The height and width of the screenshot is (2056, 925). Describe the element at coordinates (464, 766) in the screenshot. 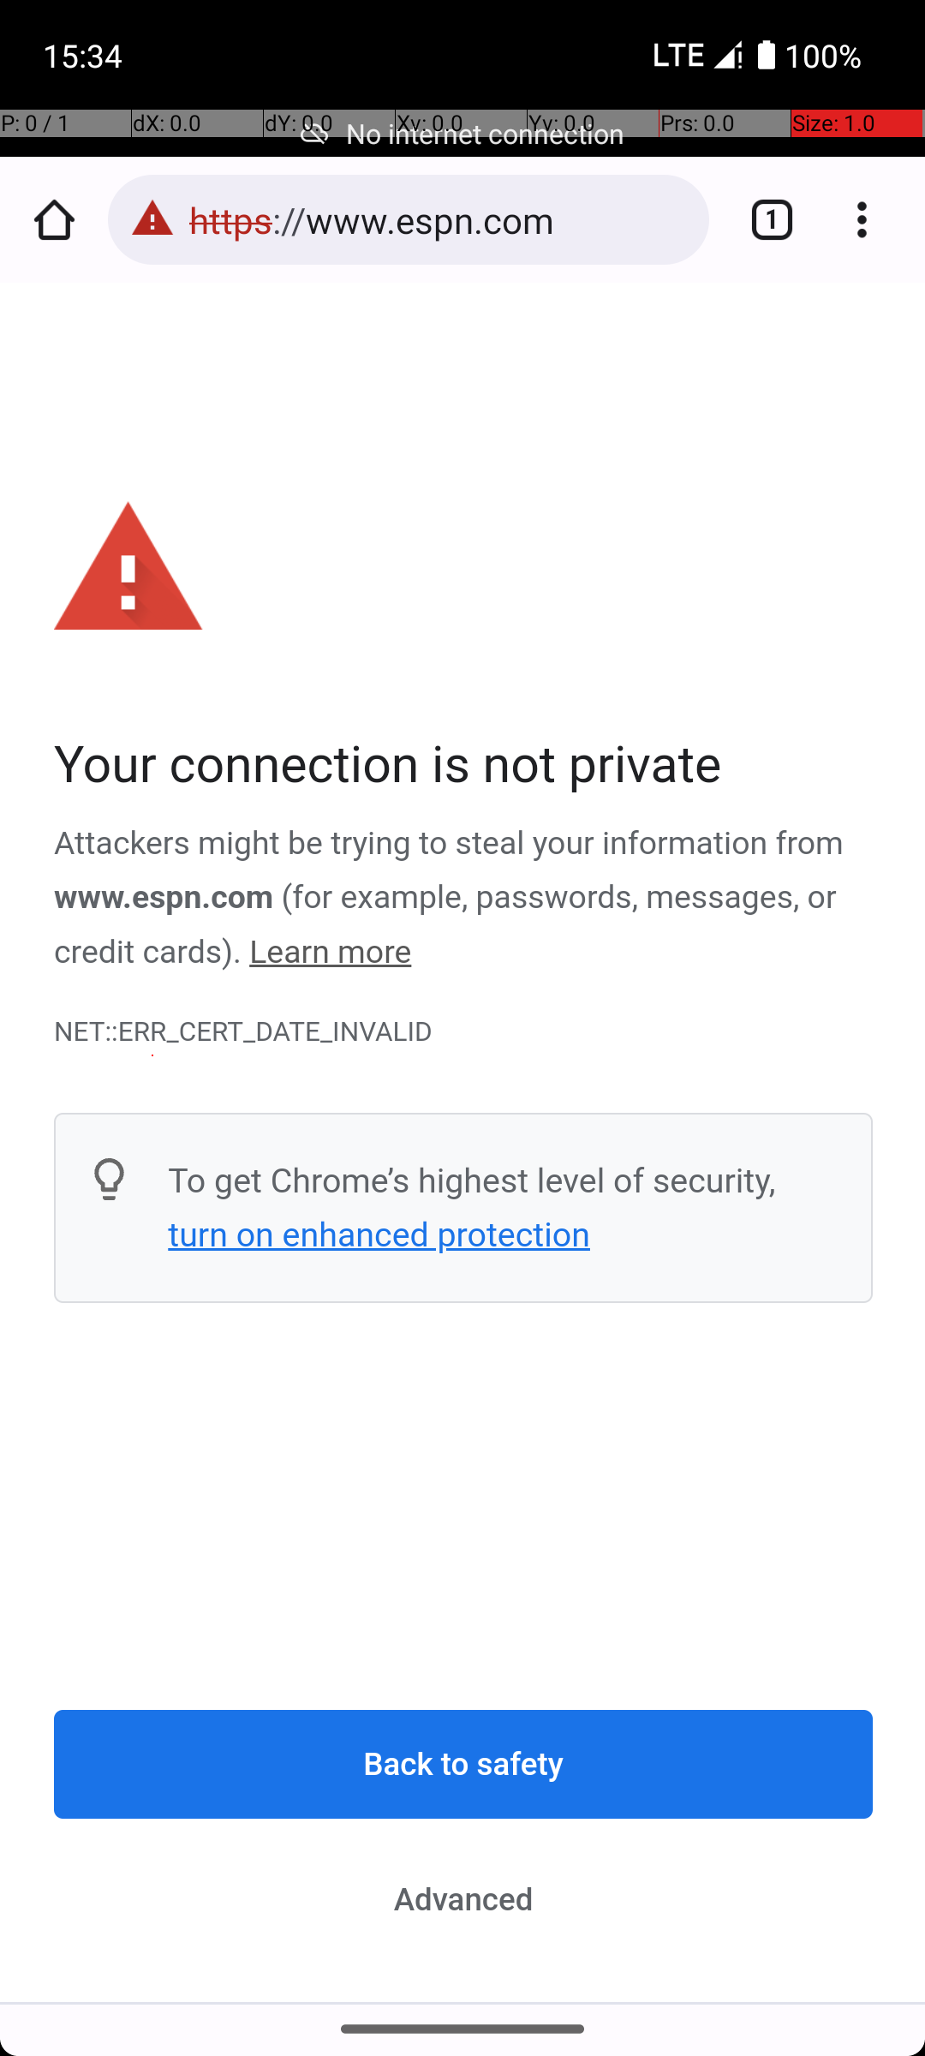

I see `Your connection is not private` at that location.